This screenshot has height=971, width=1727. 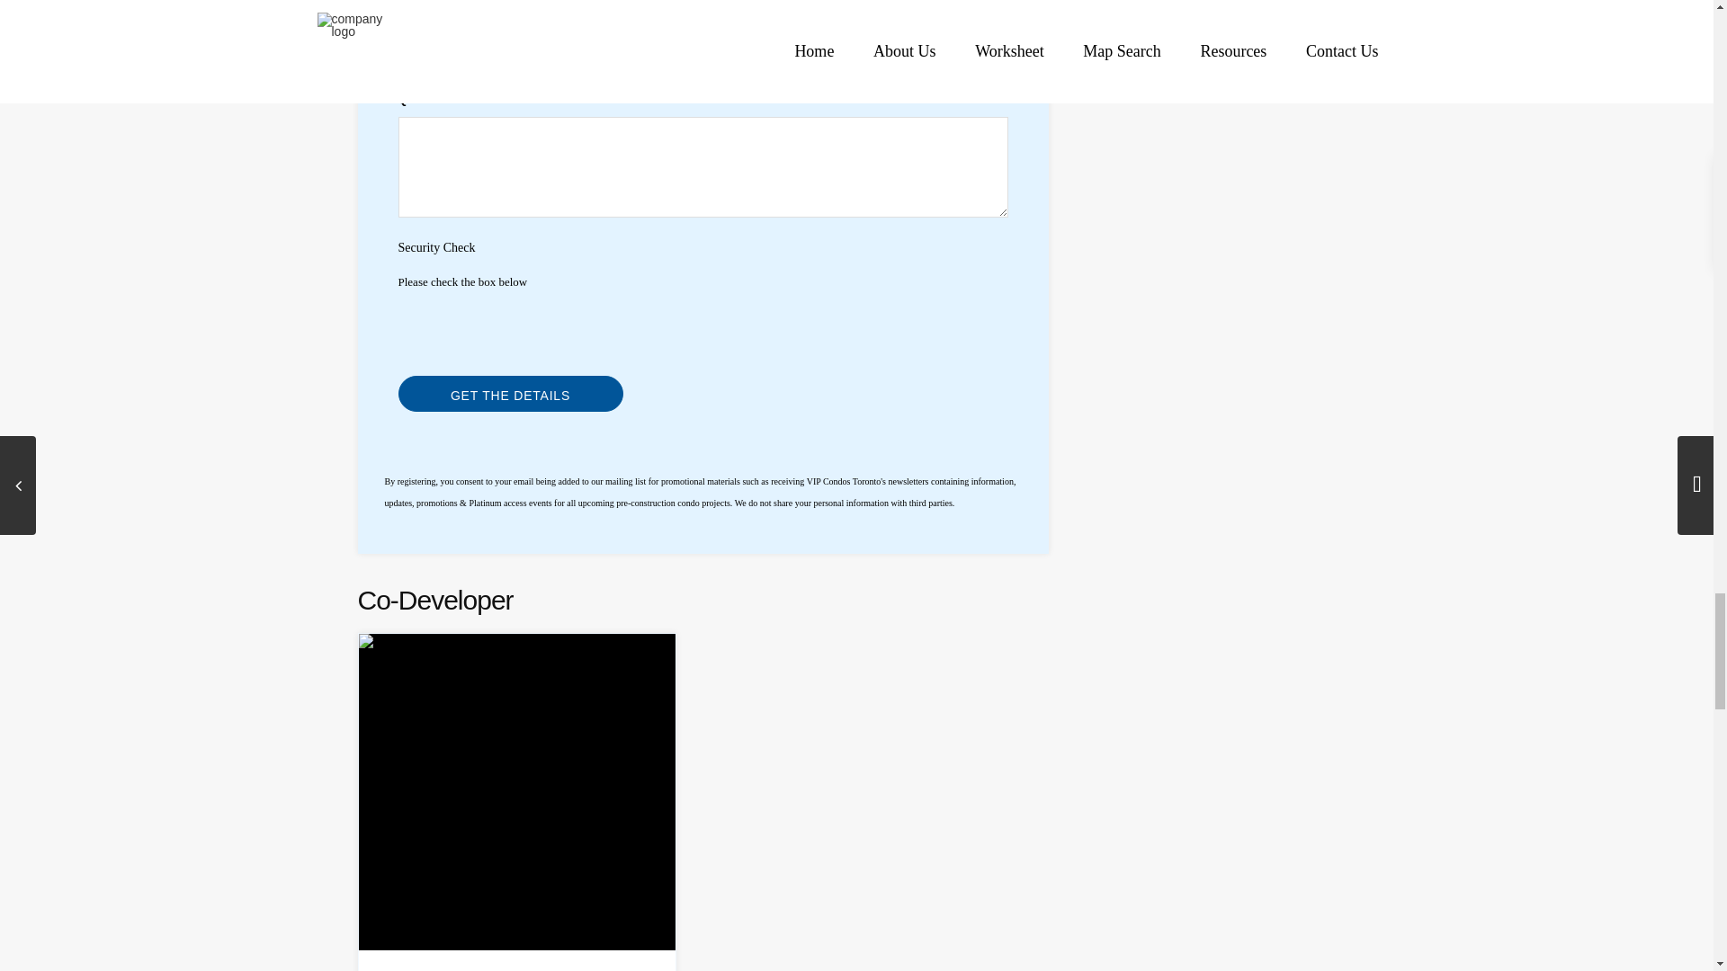 What do you see at coordinates (509, 393) in the screenshot?
I see `GET THE DETAILS` at bounding box center [509, 393].